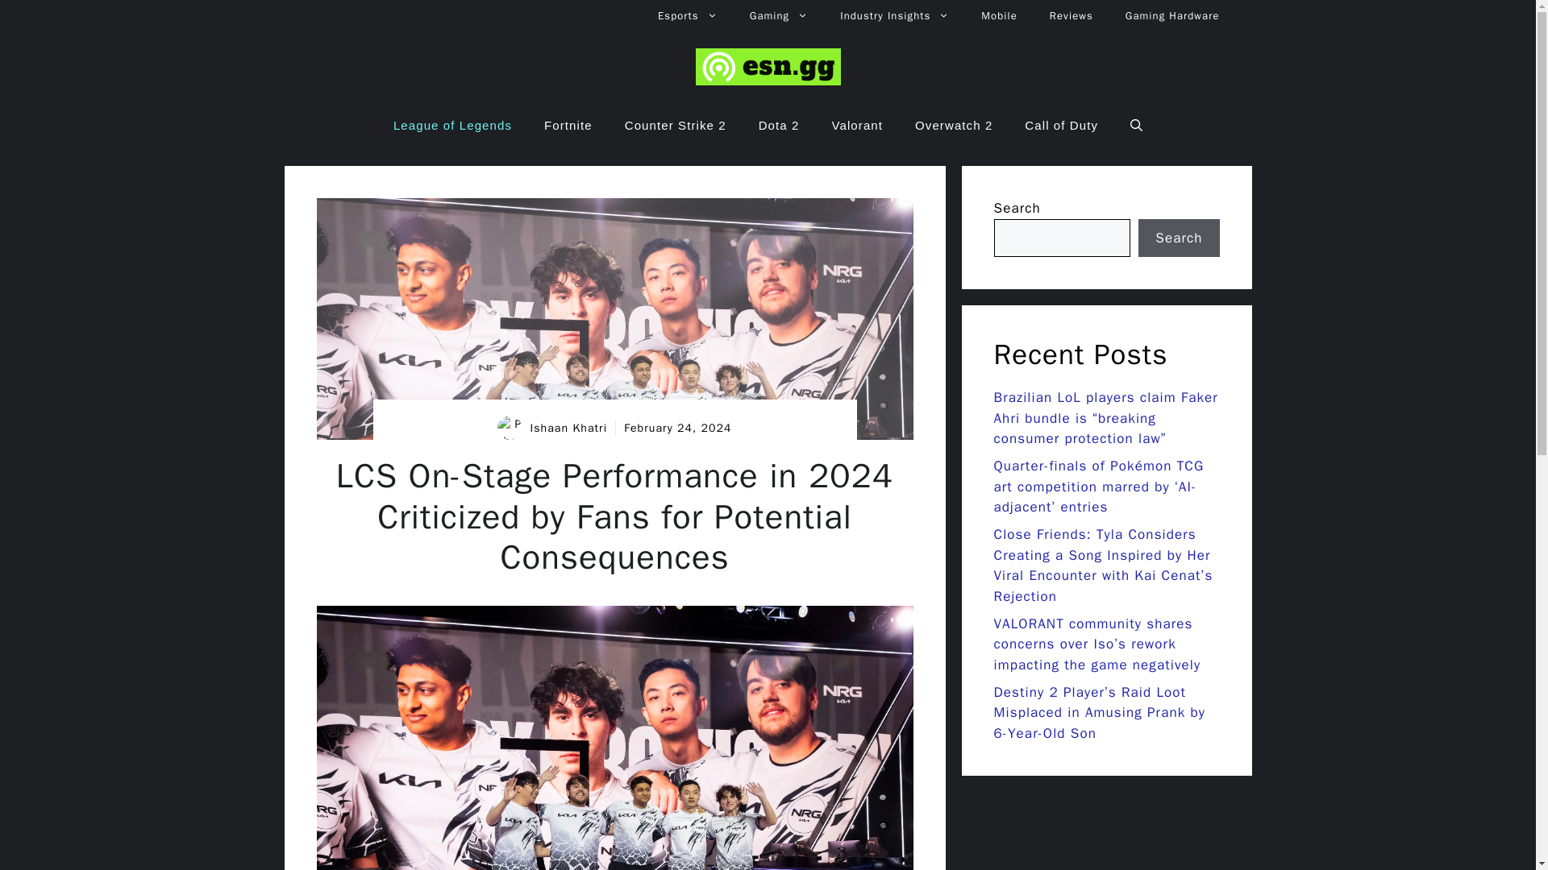  I want to click on Overwatch 2, so click(954, 126).